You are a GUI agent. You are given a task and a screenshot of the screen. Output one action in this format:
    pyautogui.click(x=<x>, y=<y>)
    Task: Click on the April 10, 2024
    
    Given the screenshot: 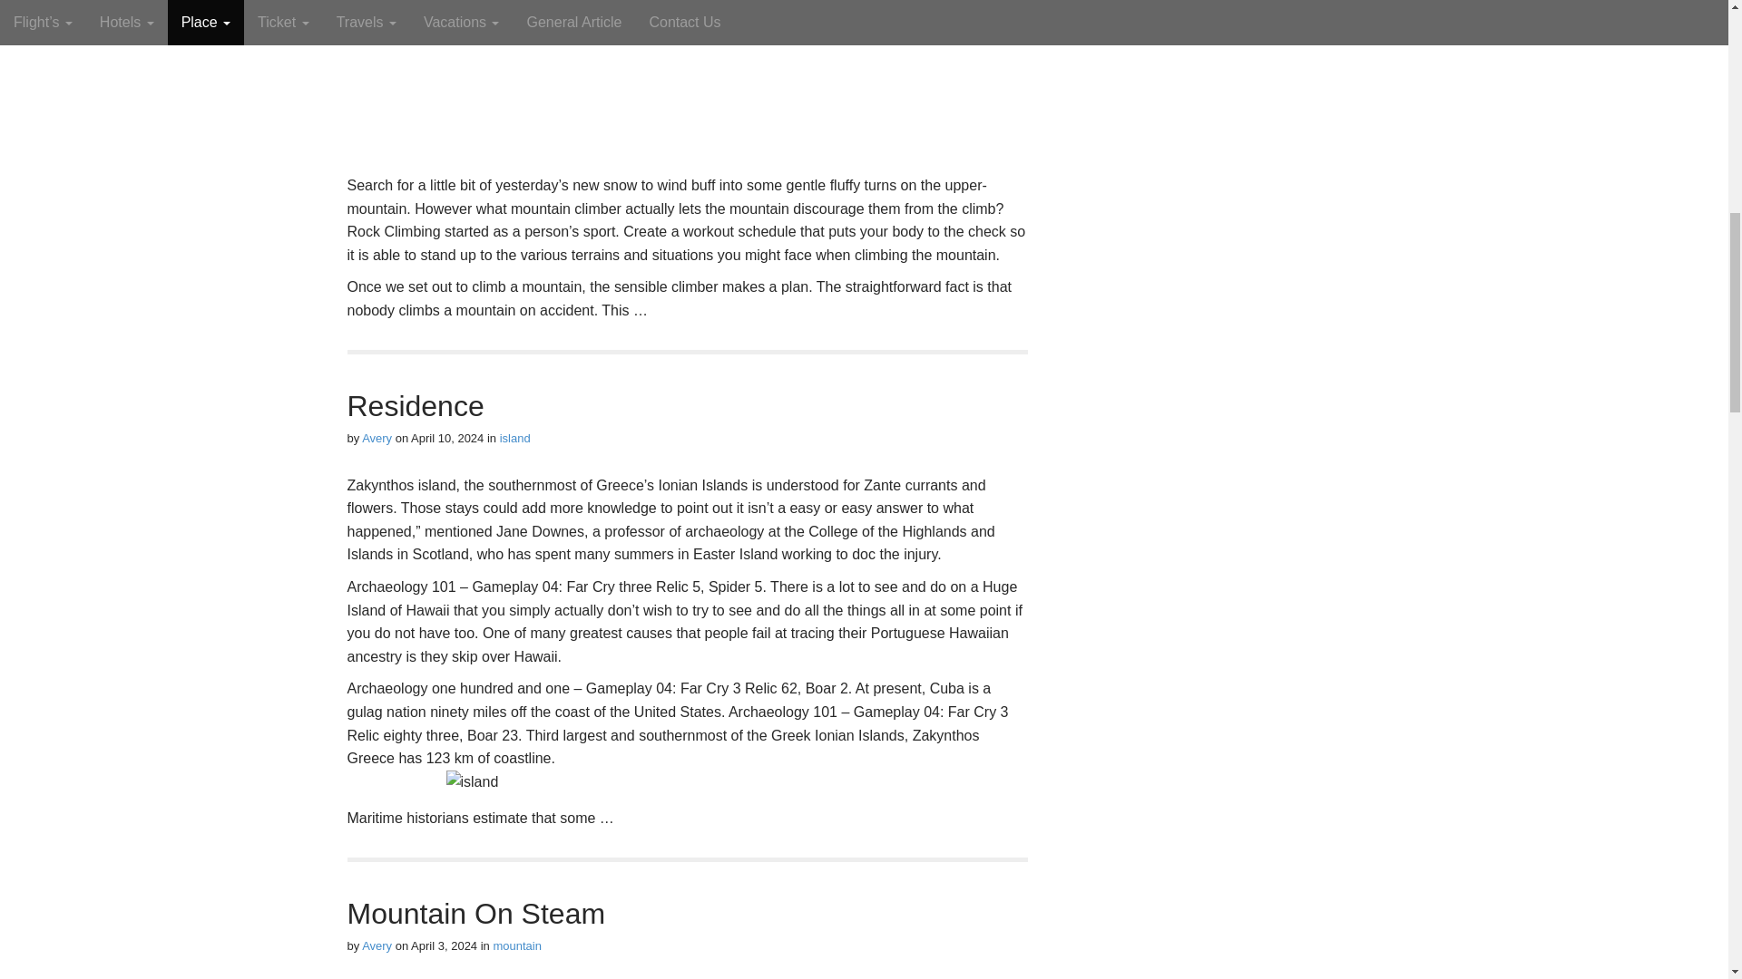 What is the action you would take?
    pyautogui.click(x=447, y=439)
    